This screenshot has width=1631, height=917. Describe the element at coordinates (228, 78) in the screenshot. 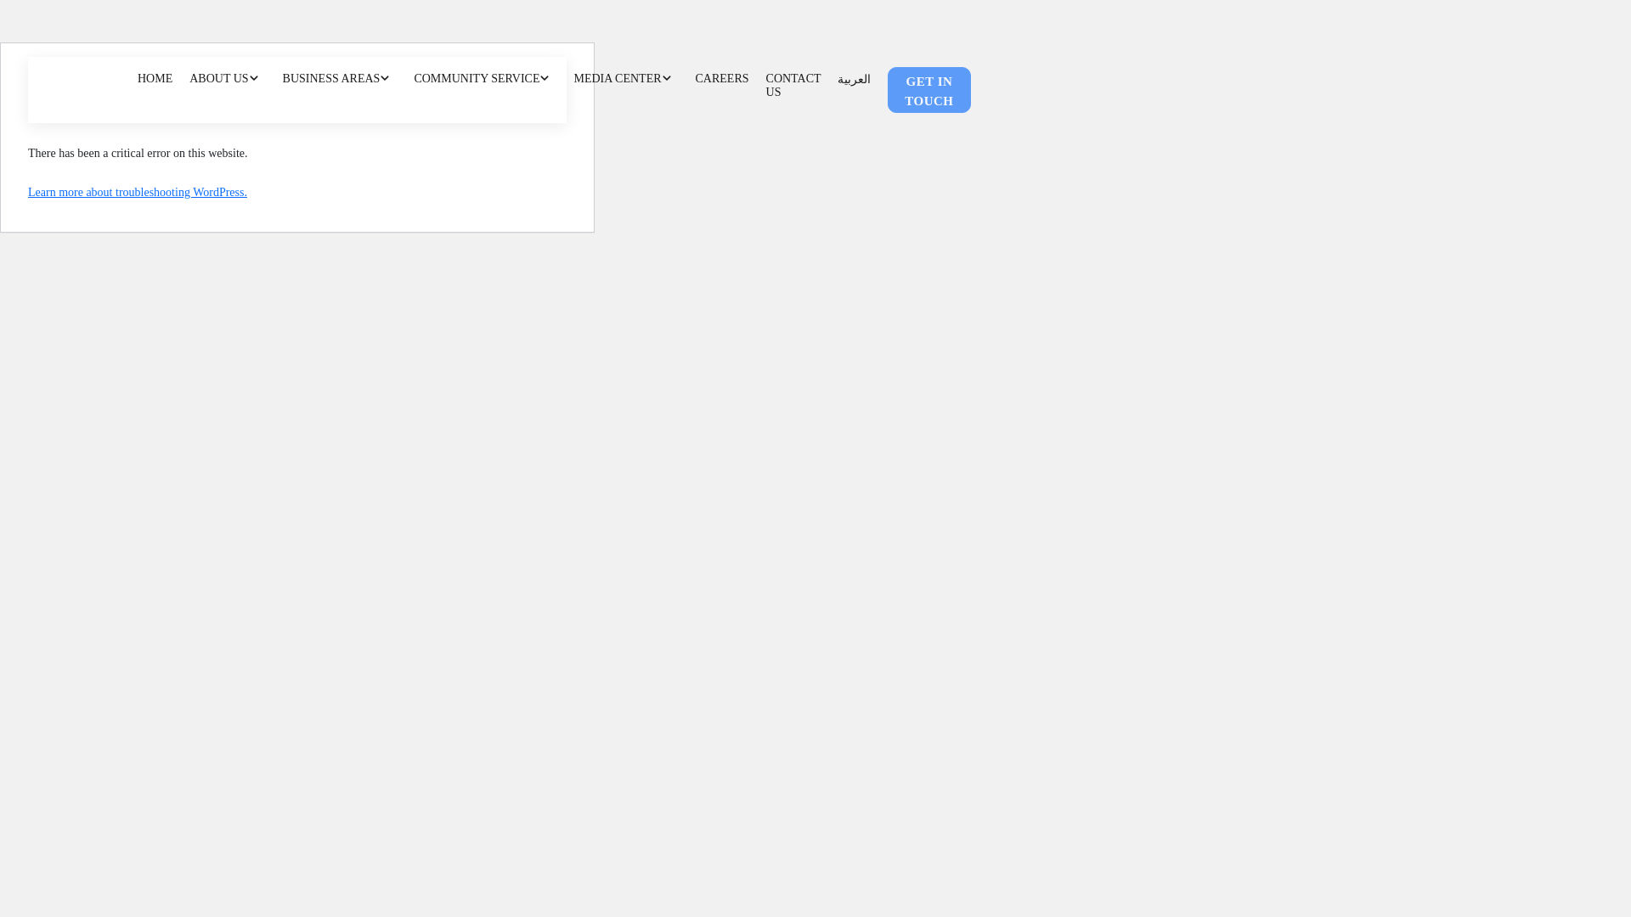

I see `ABOUT US` at that location.